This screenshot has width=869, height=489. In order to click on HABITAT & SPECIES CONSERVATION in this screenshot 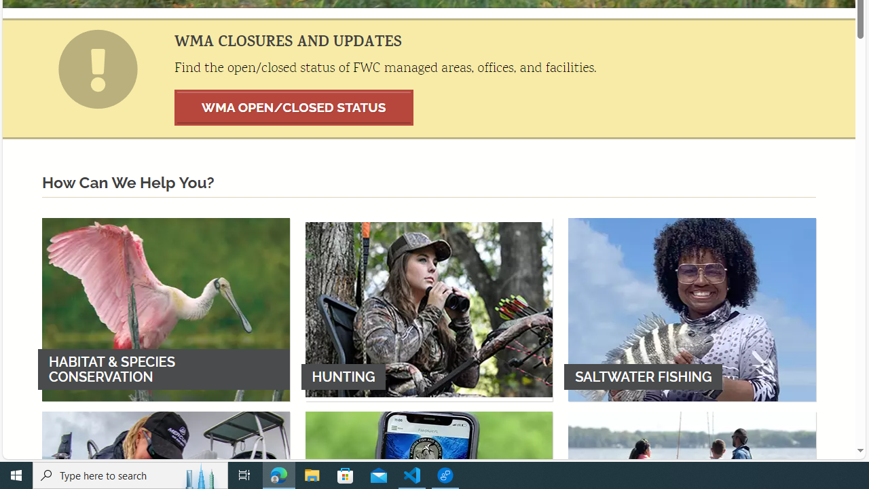, I will do `click(166, 309)`.